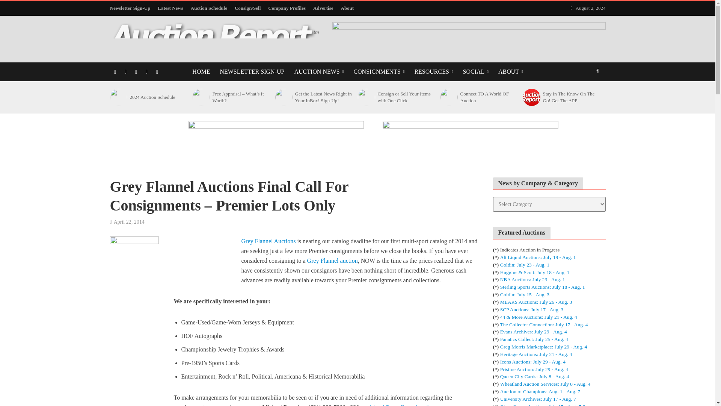 This screenshot has width=721, height=406. Describe the element at coordinates (347, 8) in the screenshot. I see `About` at that location.